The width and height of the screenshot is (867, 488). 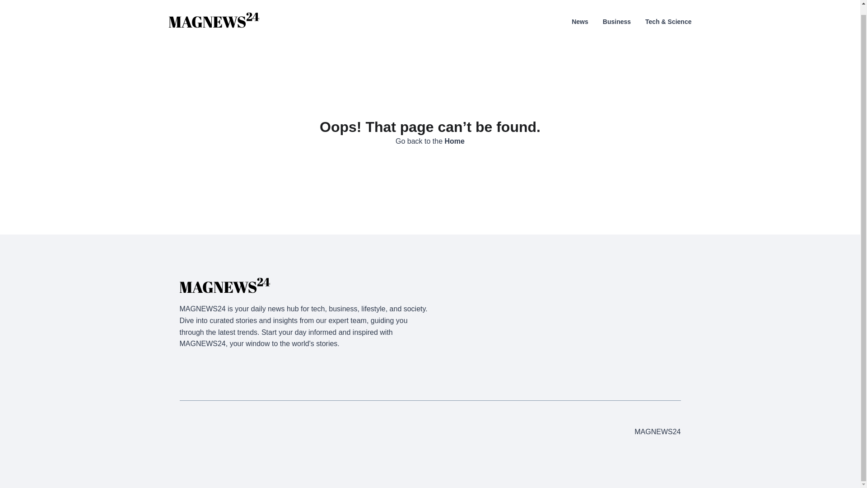 I want to click on News, so click(x=580, y=13).